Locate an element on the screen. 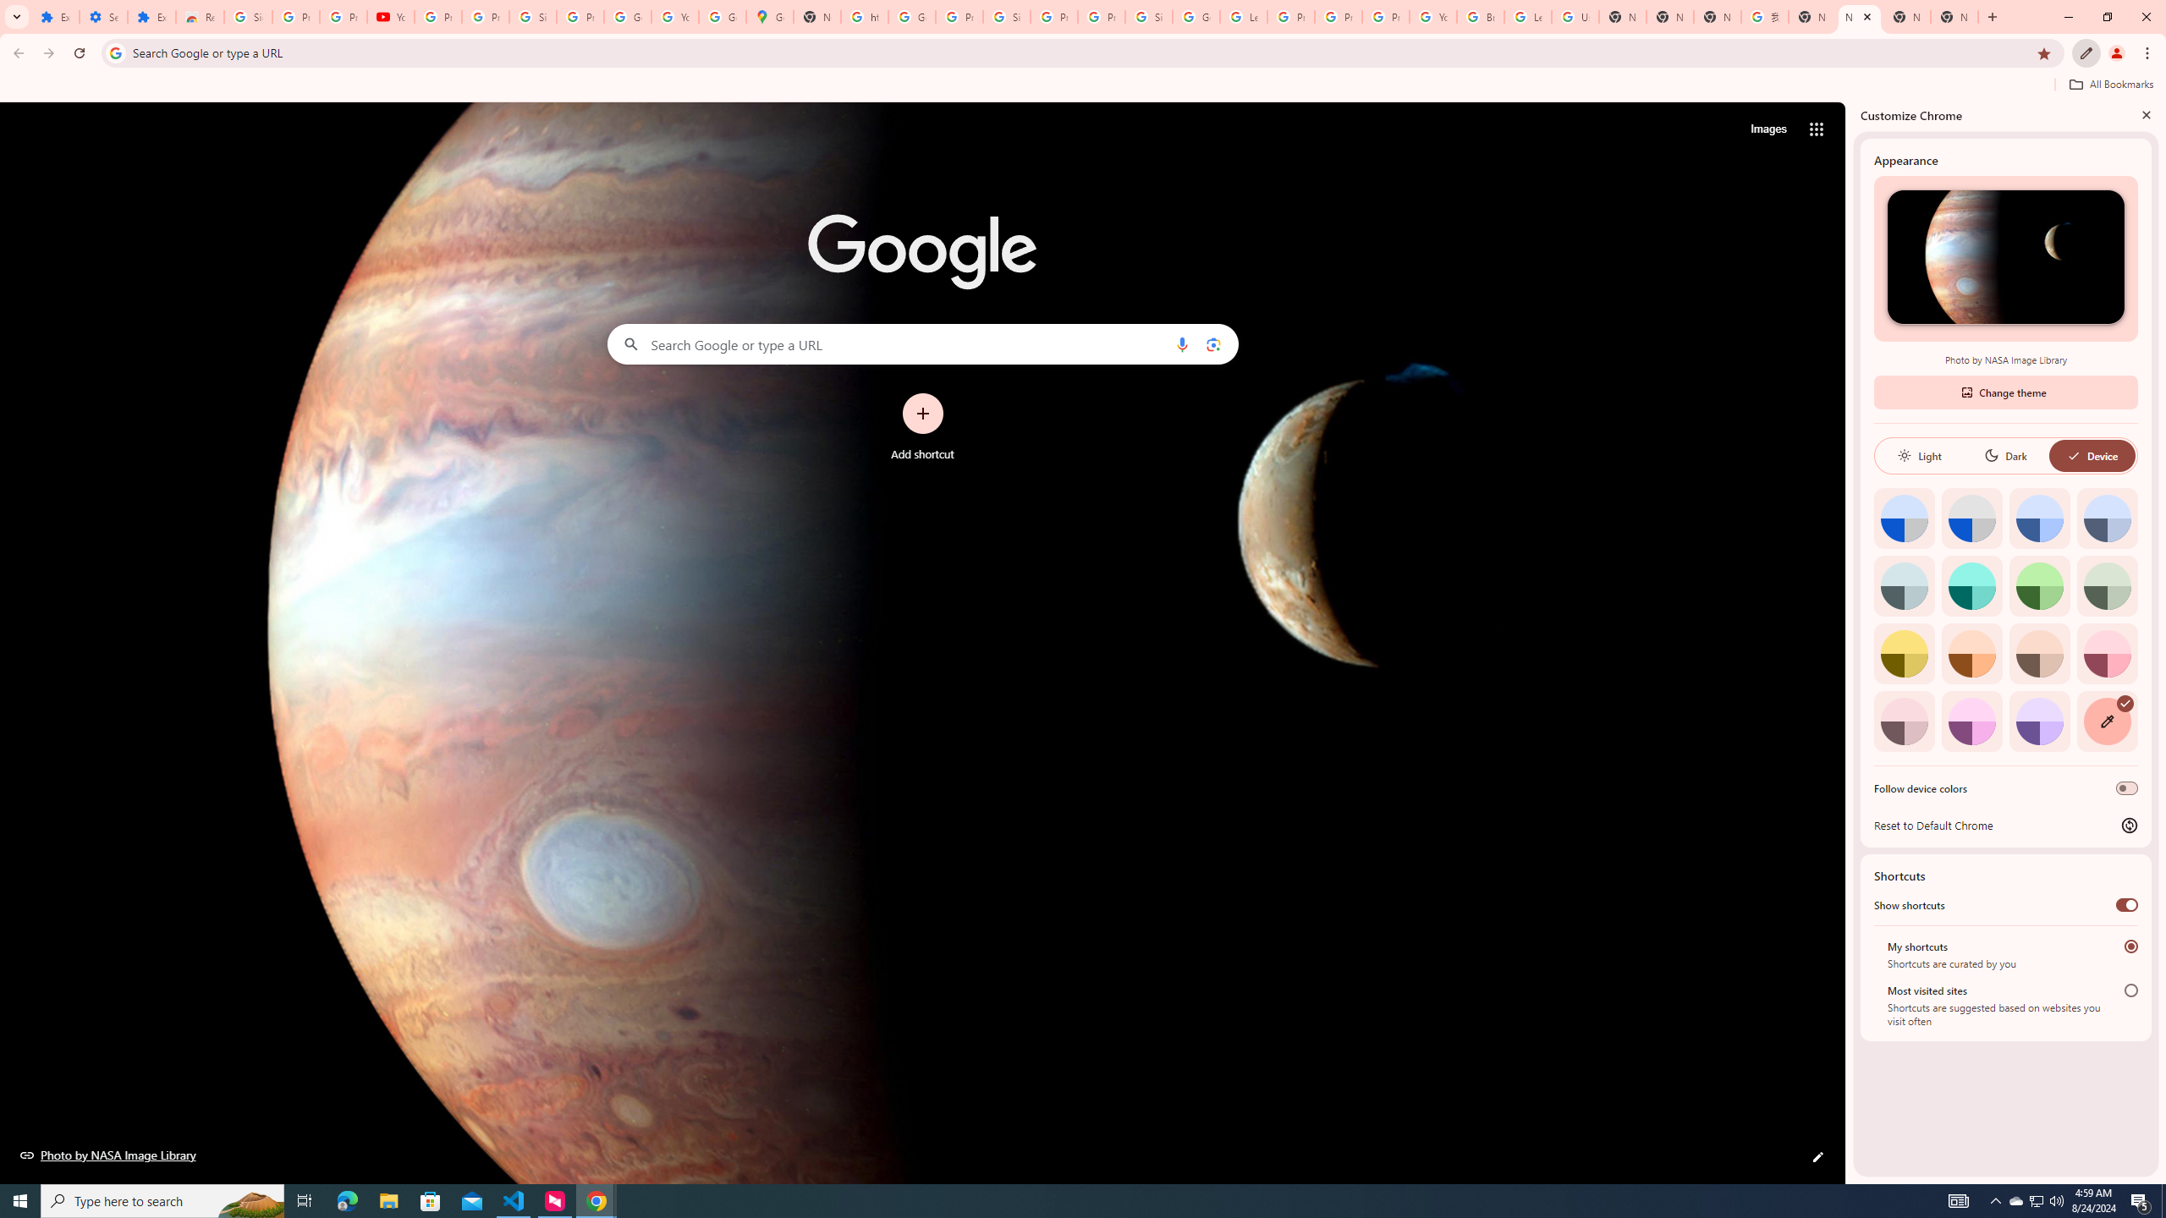 The width and height of the screenshot is (2166, 1218). Pink is located at coordinates (1904, 721).